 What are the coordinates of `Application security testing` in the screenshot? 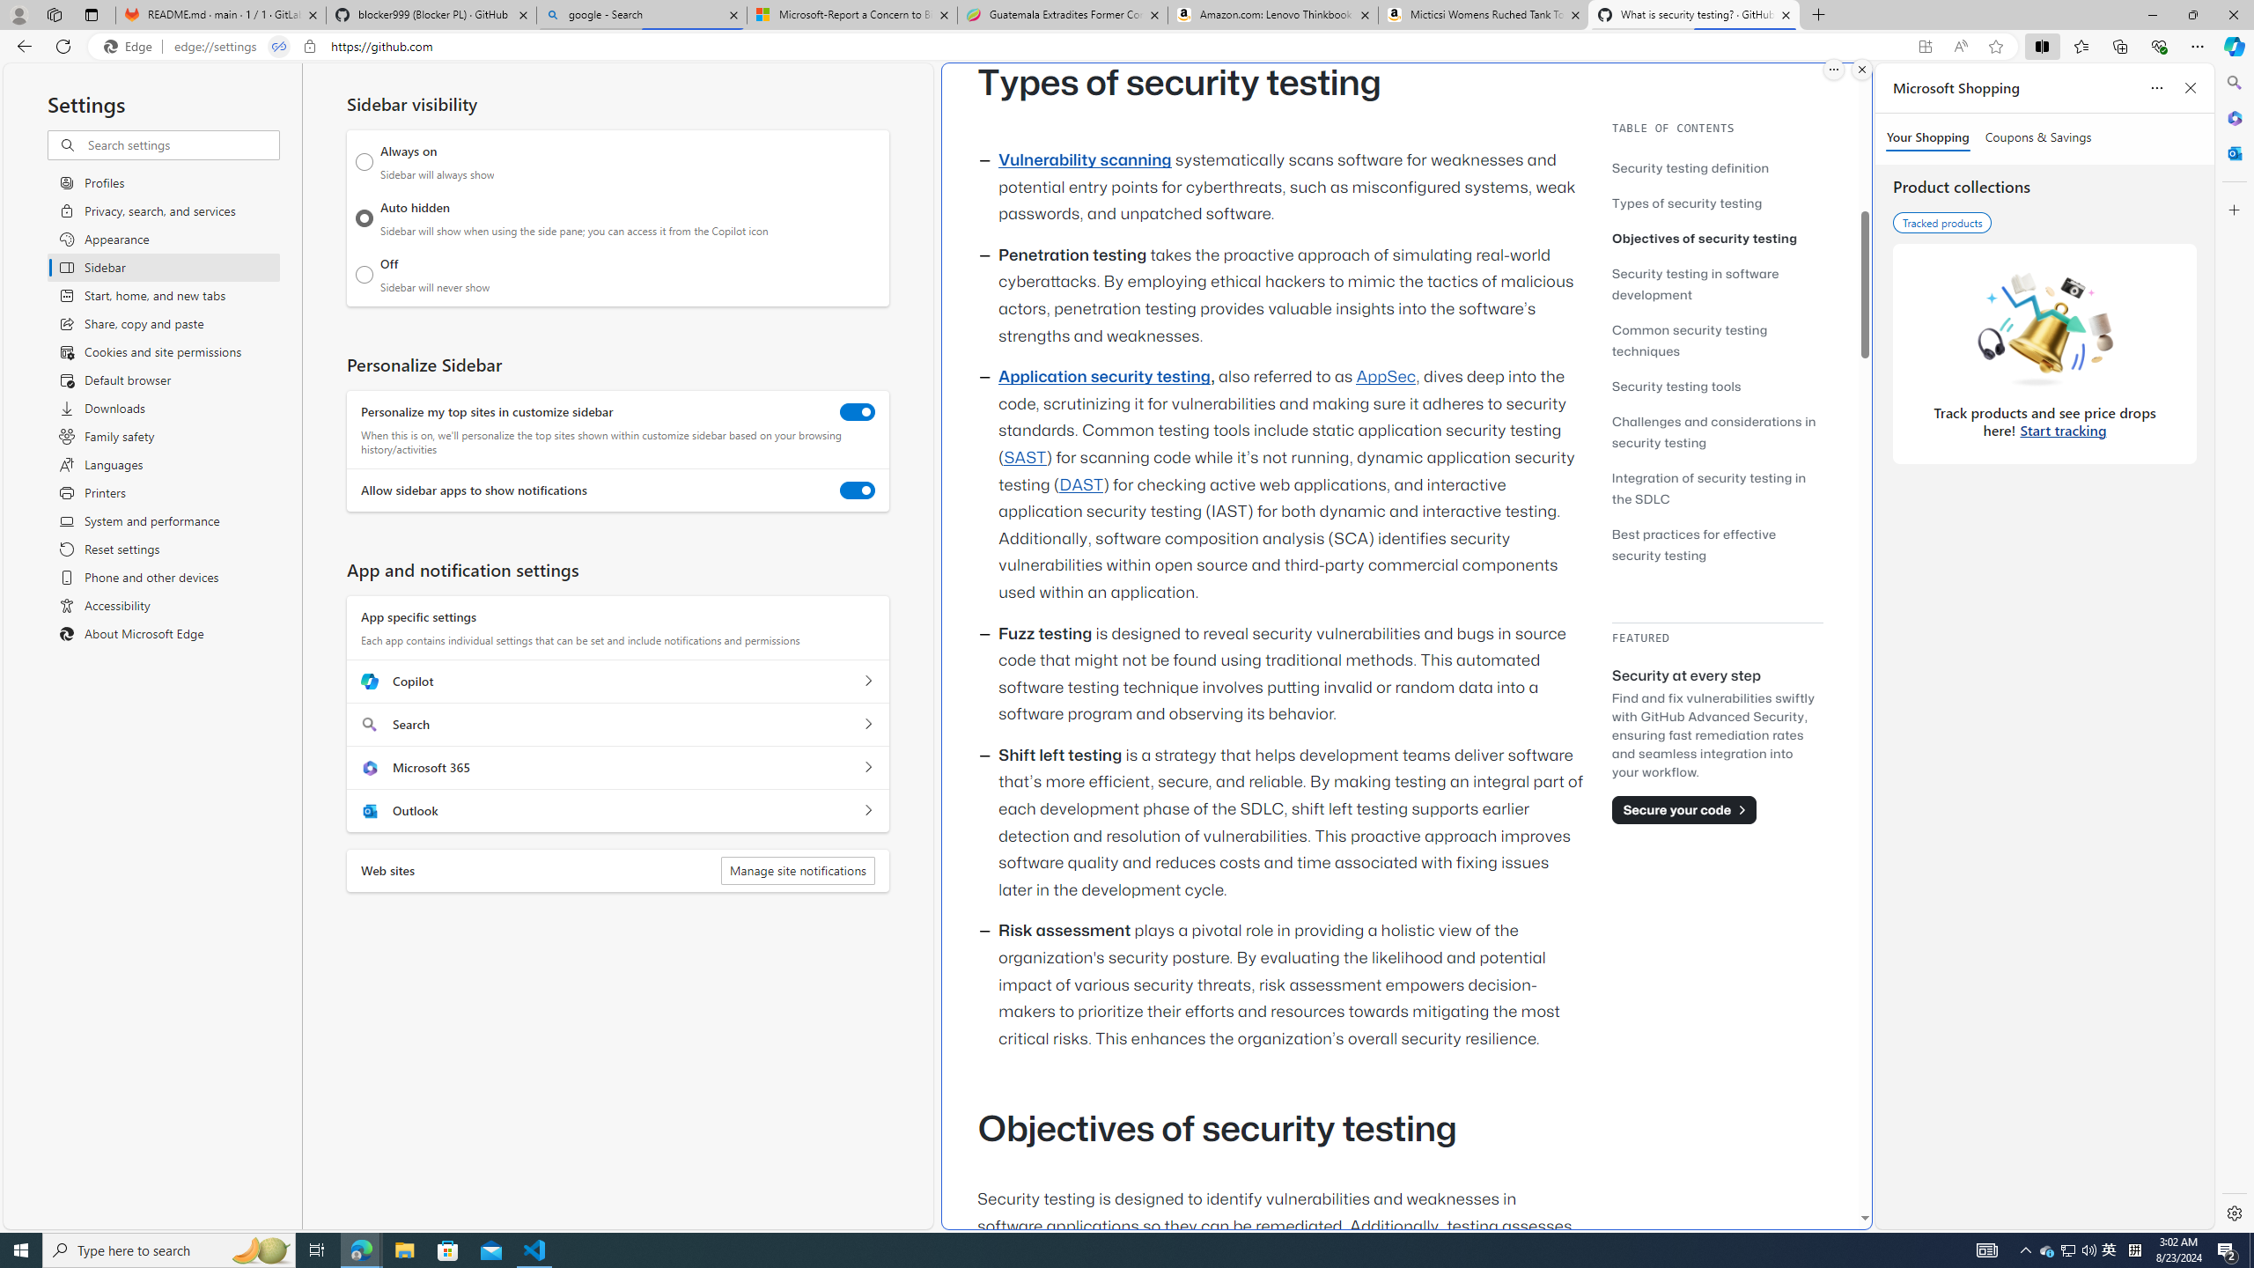 It's located at (1104, 377).